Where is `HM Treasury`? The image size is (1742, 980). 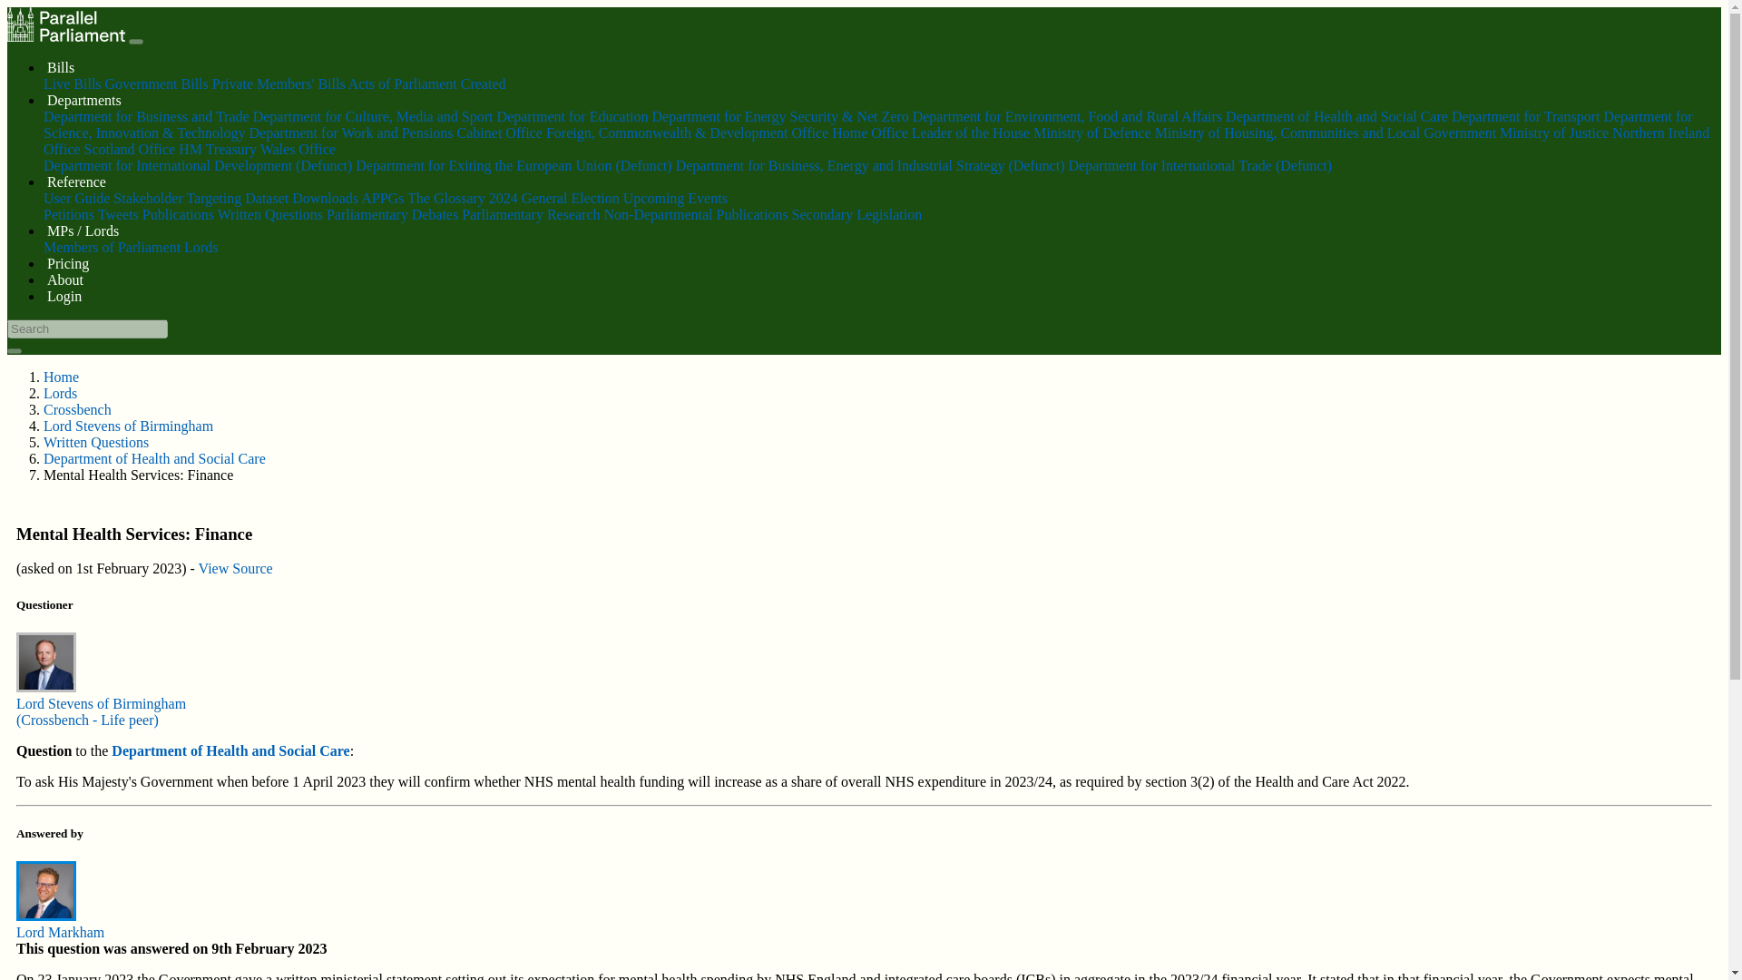 HM Treasury is located at coordinates (218, 149).